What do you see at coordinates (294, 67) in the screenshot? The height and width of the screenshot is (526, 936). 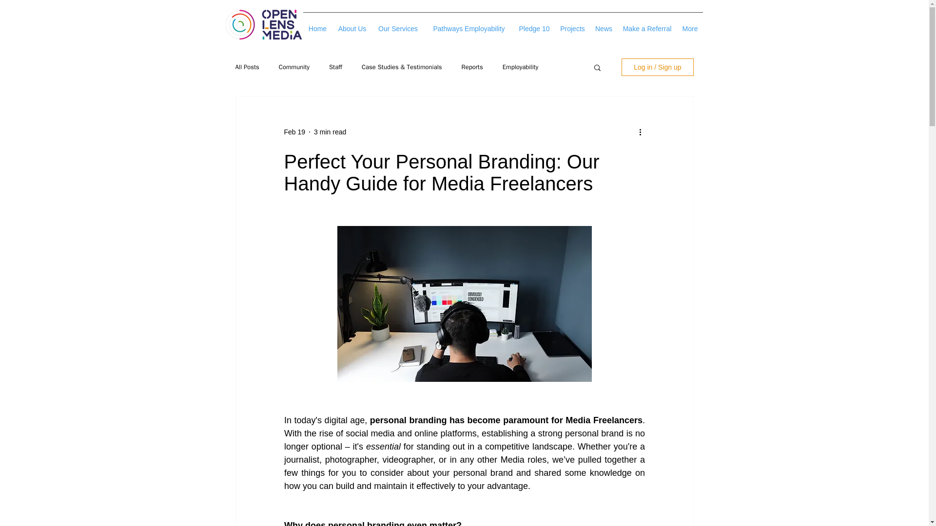 I see `Community` at bounding box center [294, 67].